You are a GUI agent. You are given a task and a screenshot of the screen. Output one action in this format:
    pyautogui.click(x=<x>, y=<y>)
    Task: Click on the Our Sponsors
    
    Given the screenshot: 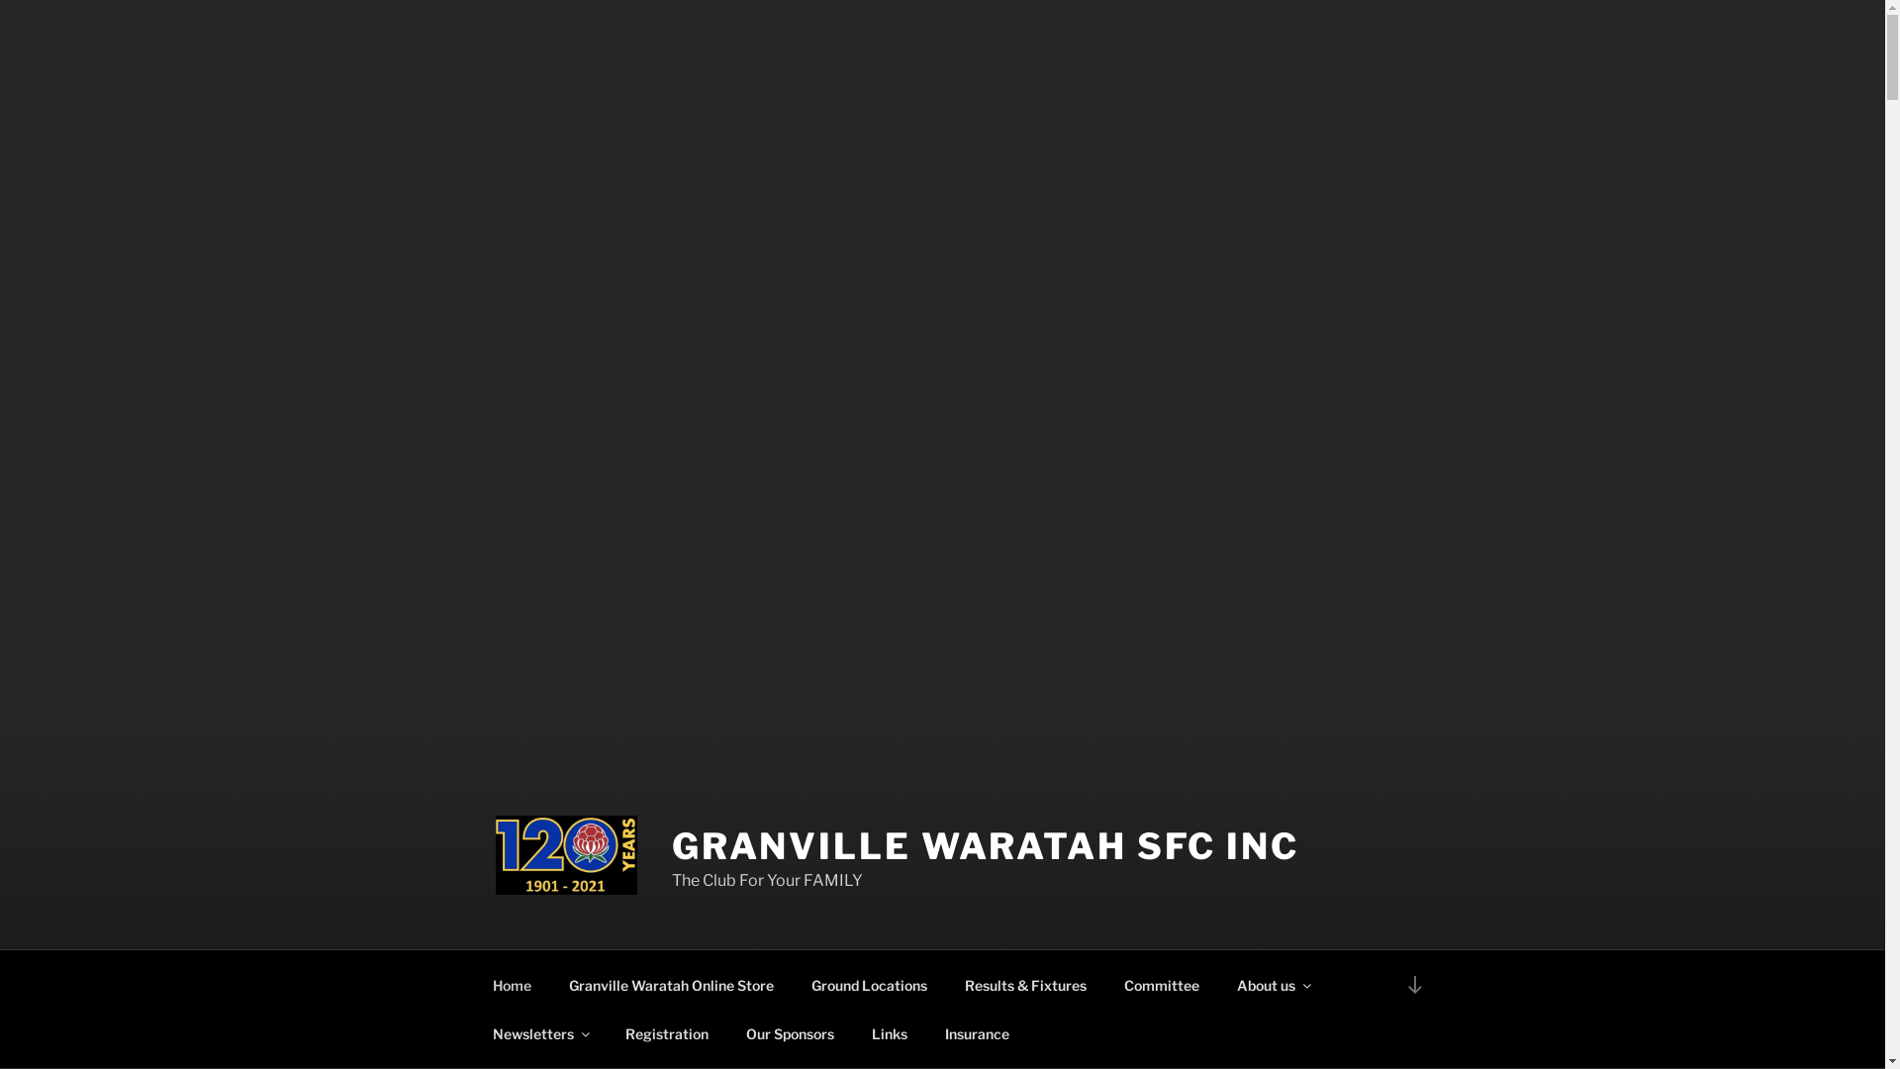 What is the action you would take?
    pyautogui.click(x=790, y=1033)
    